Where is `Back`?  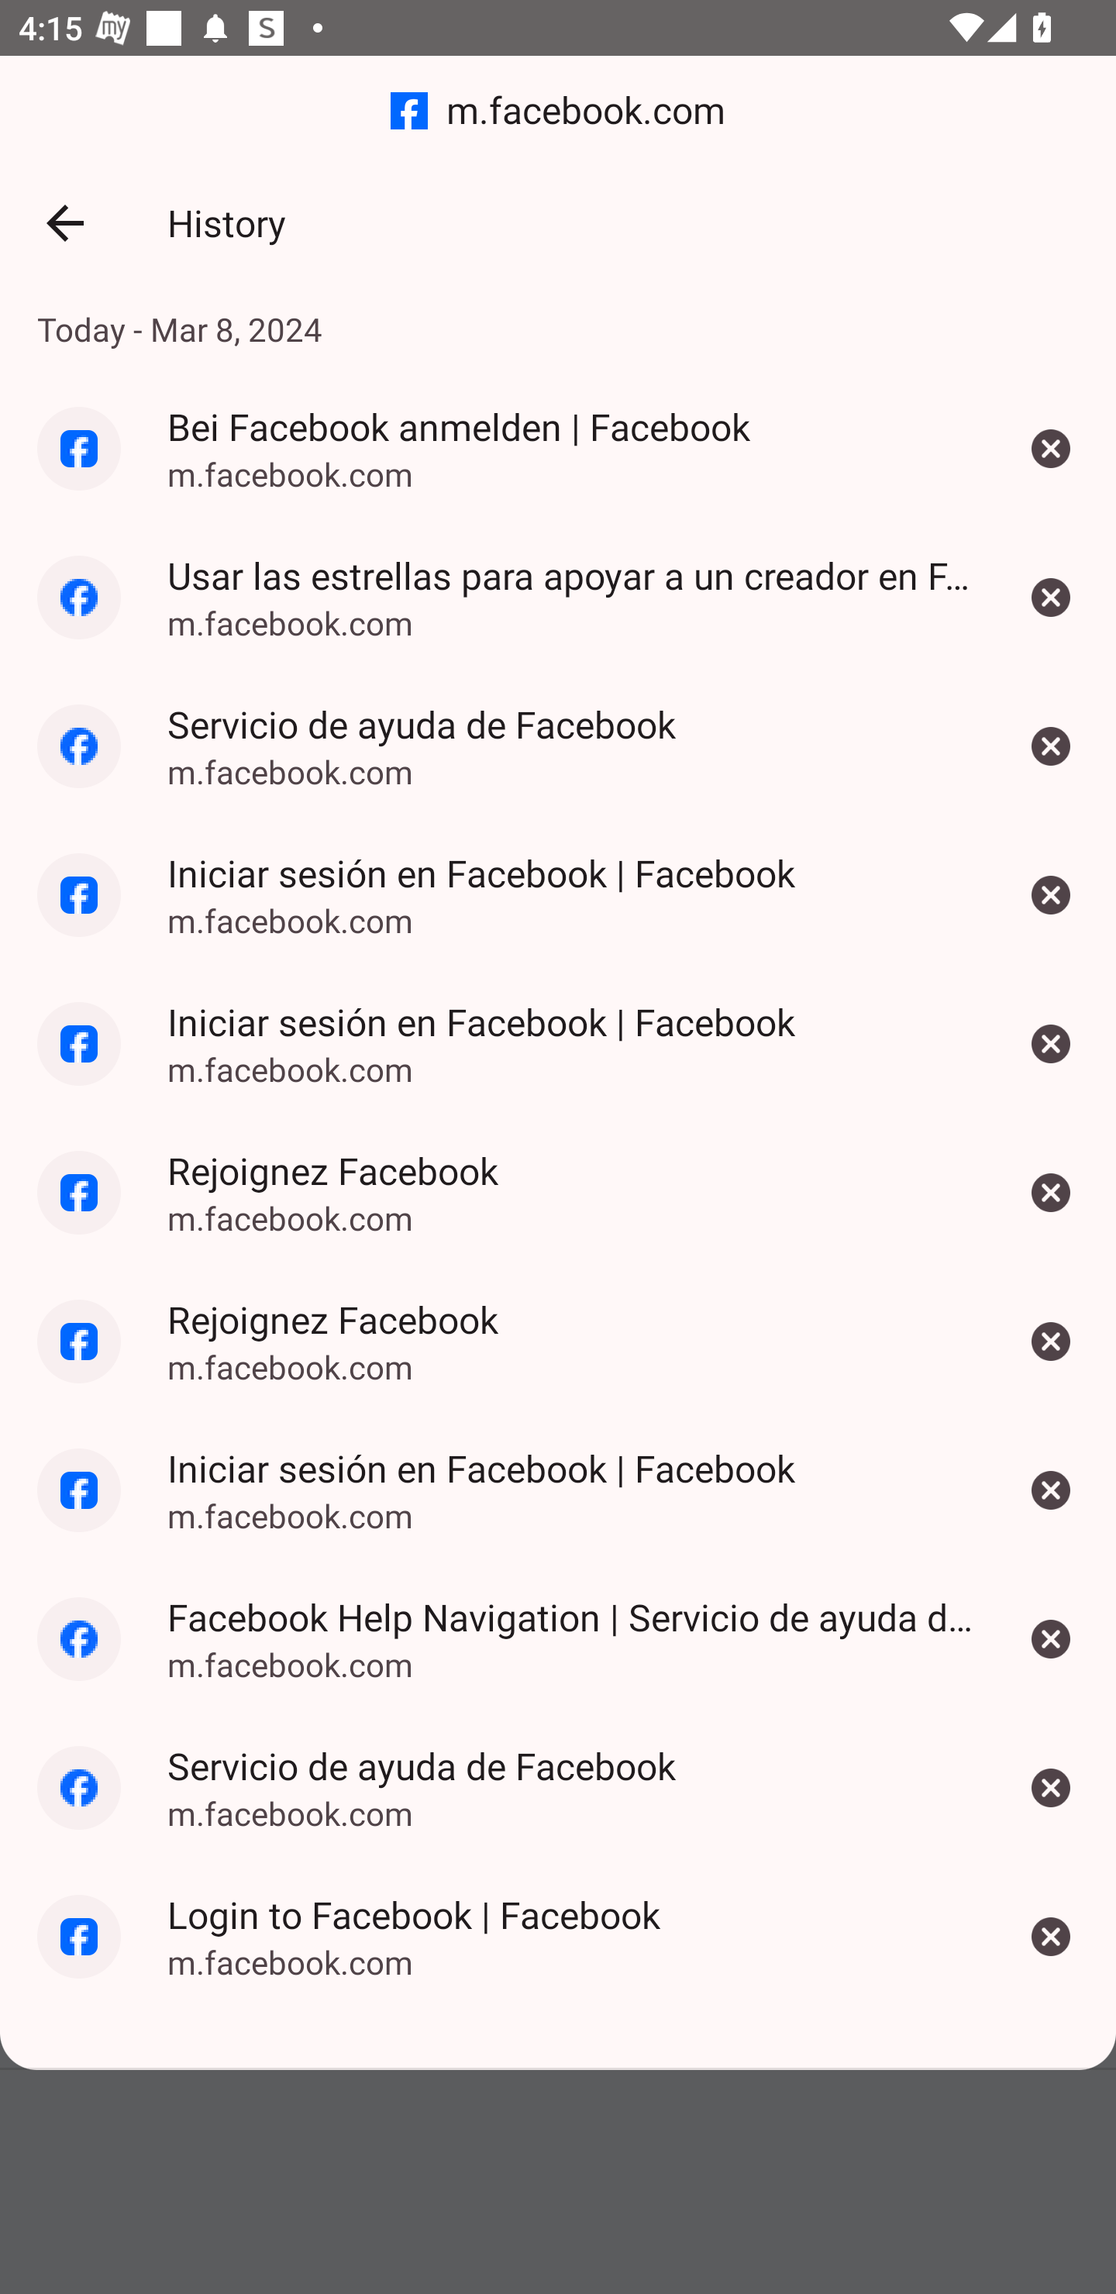 Back is located at coordinates (64, 223).